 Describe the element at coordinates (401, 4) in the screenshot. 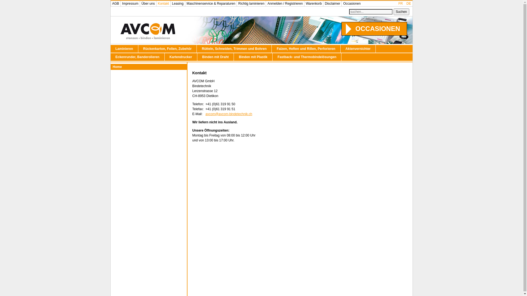

I see `FR` at that location.